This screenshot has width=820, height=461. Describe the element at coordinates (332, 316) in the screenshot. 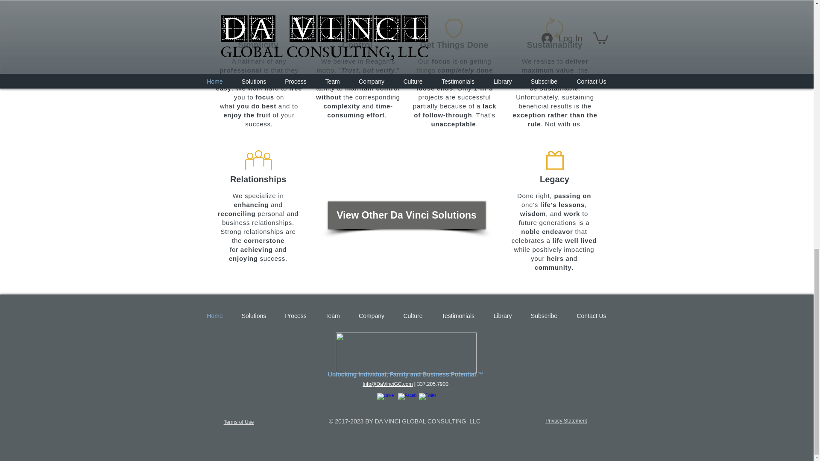

I see `Team` at that location.